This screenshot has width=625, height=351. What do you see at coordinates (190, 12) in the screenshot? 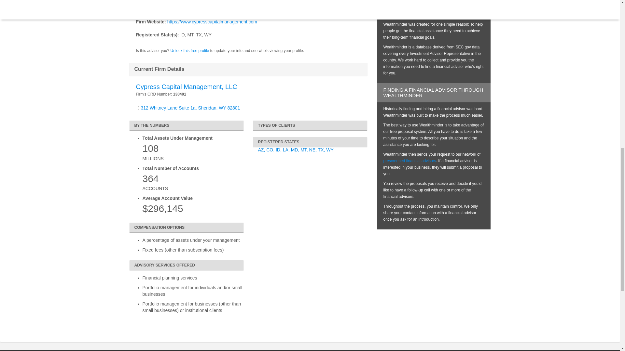
I see `307-674-1770` at bounding box center [190, 12].